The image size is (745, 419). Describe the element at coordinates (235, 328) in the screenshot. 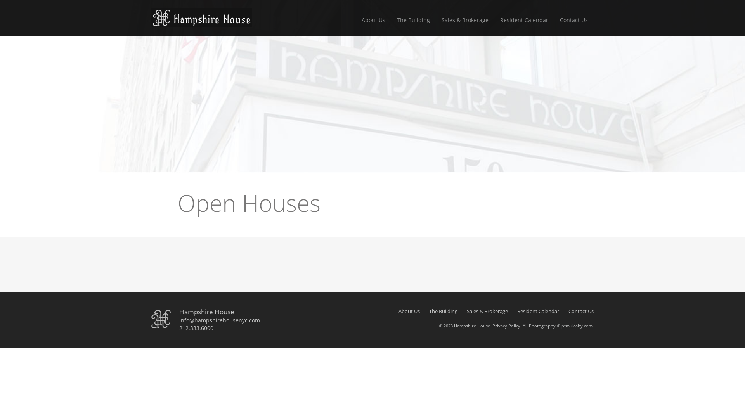

I see `212.333.6000` at that location.